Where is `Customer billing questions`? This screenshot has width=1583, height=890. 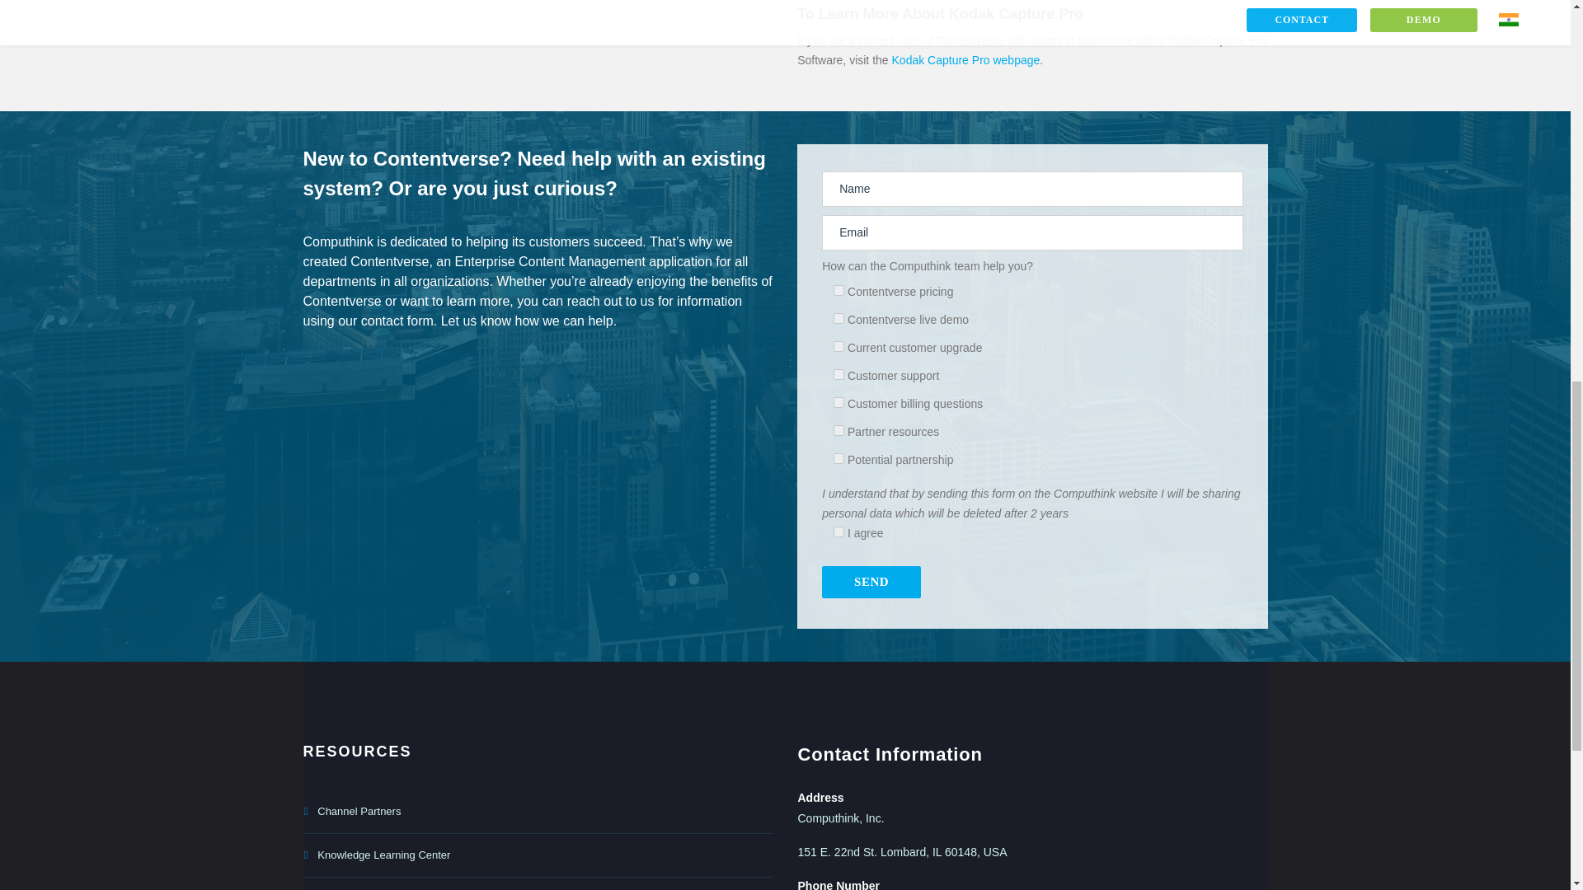
Customer billing questions is located at coordinates (838, 402).